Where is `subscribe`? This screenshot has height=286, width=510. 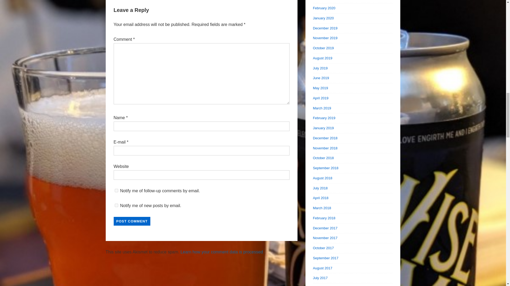 subscribe is located at coordinates (116, 190).